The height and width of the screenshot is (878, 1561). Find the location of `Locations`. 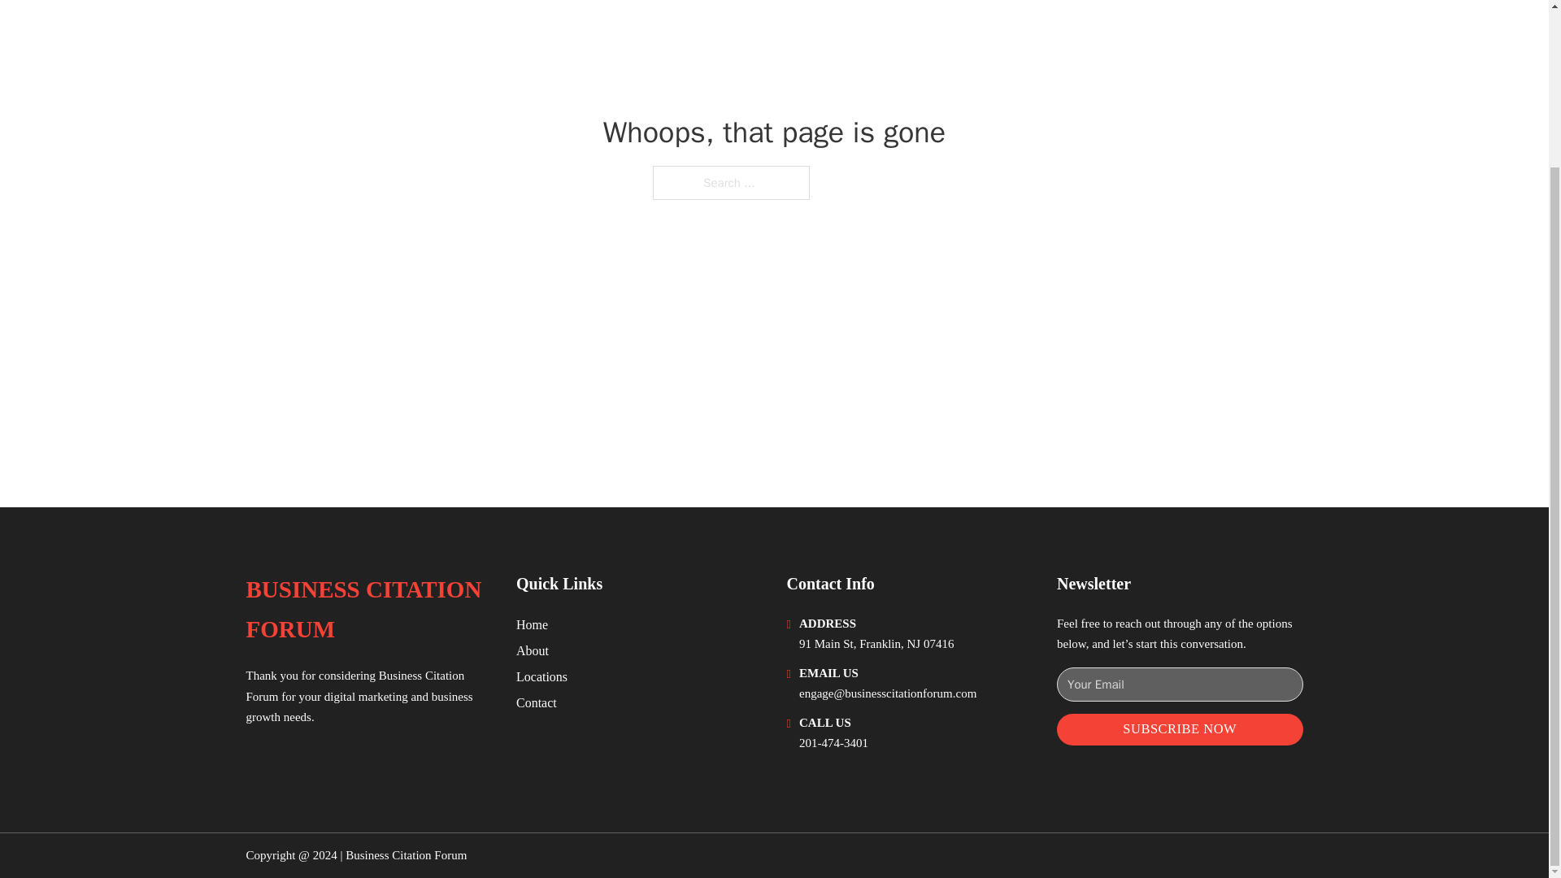

Locations is located at coordinates (541, 676).